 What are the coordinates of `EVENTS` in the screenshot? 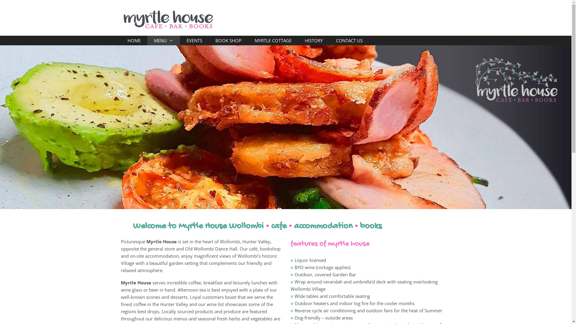 It's located at (194, 40).